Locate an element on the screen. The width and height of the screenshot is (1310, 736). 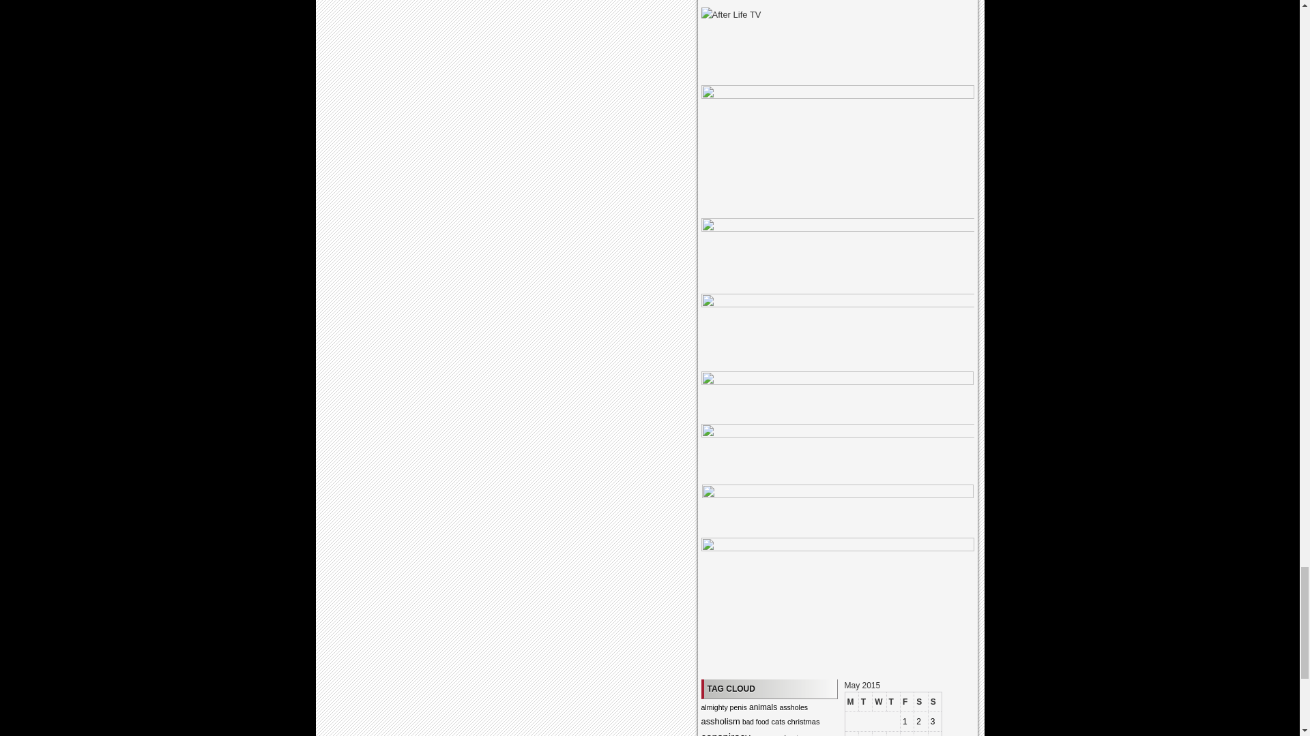
355 topics is located at coordinates (720, 721).